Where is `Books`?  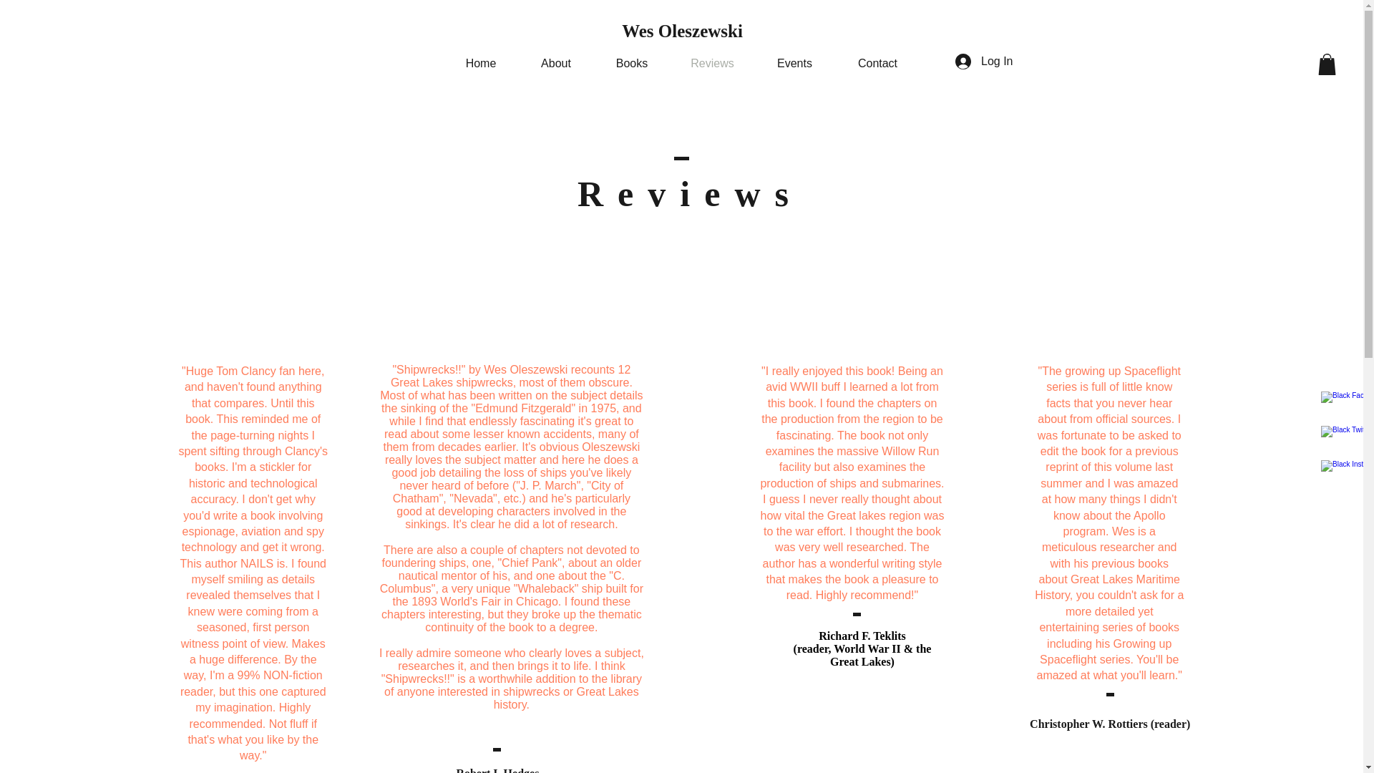
Books is located at coordinates (631, 63).